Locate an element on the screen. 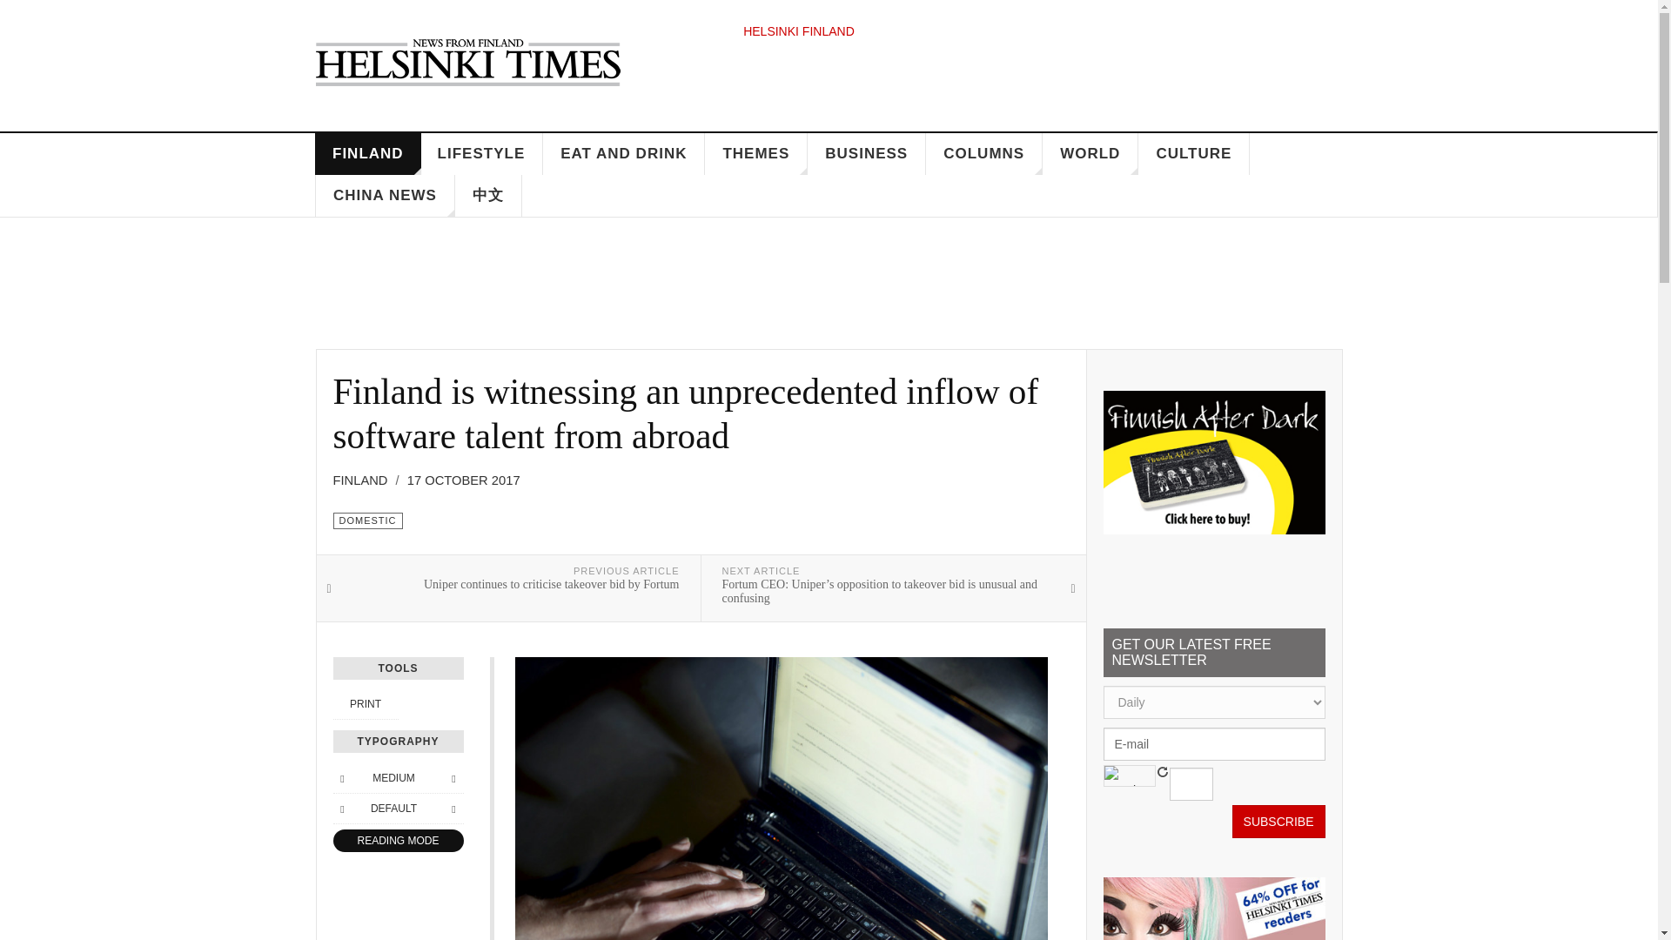 The width and height of the screenshot is (1671, 940). Smaller Font is located at coordinates (341, 778).